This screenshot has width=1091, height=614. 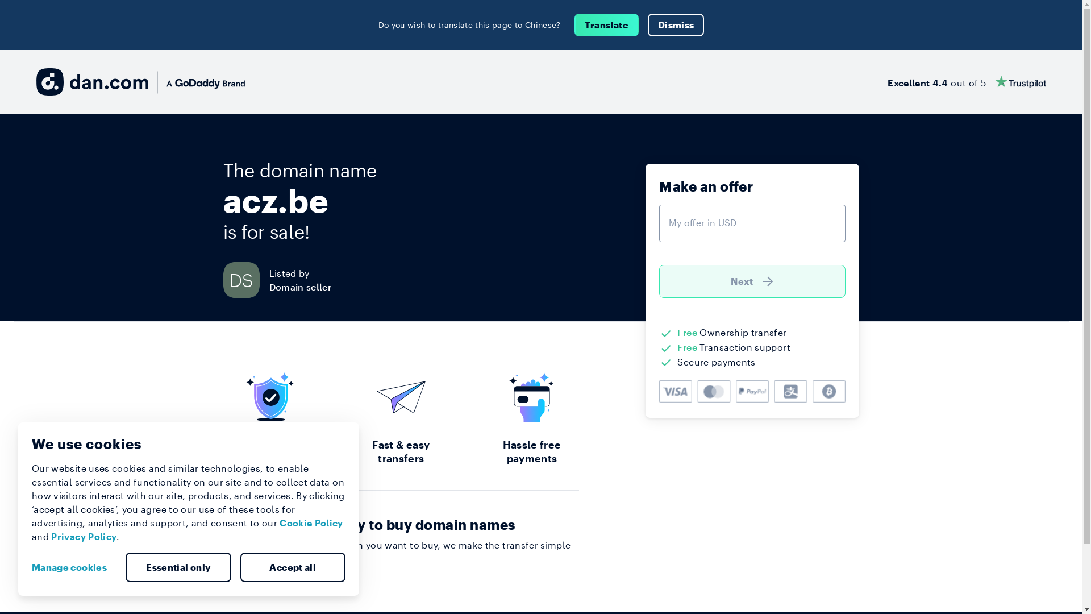 I want to click on Translate, so click(x=607, y=25).